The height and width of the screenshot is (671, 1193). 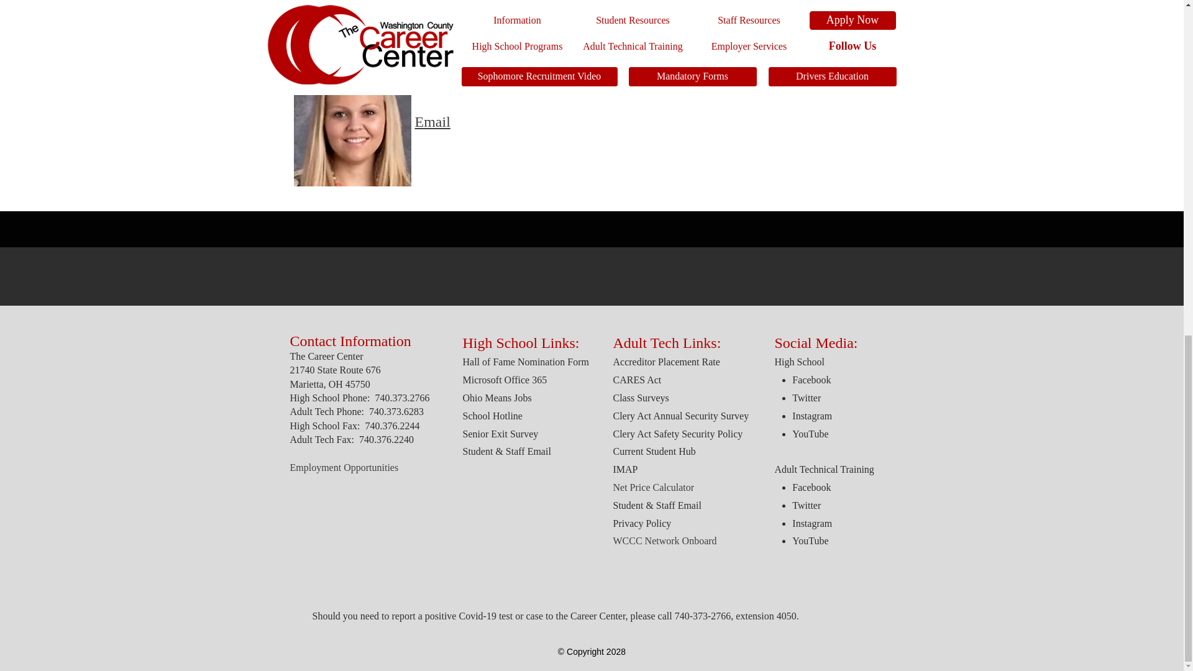 I want to click on Facebook, so click(x=811, y=379).